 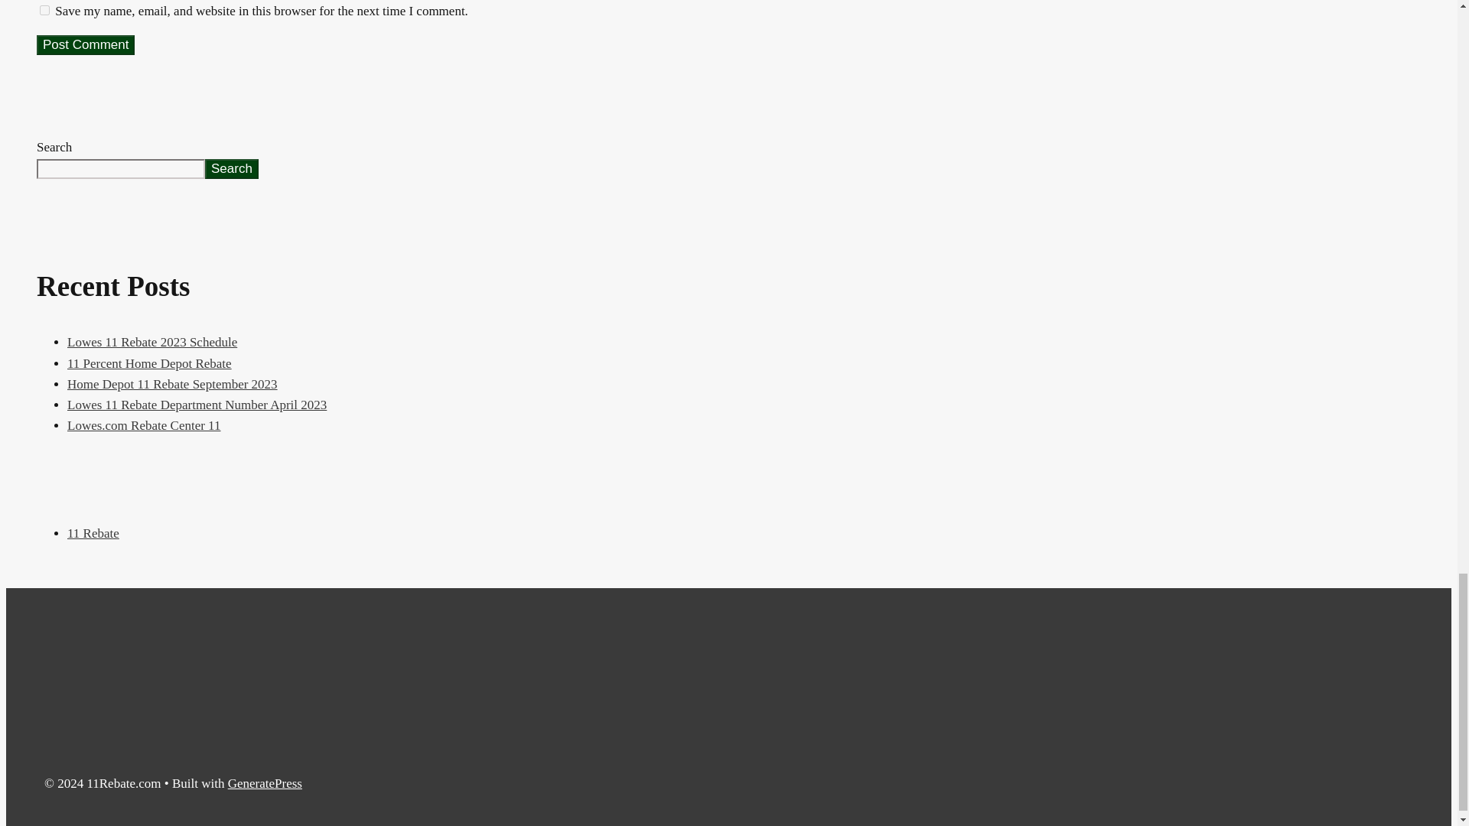 I want to click on Search, so click(x=231, y=169).